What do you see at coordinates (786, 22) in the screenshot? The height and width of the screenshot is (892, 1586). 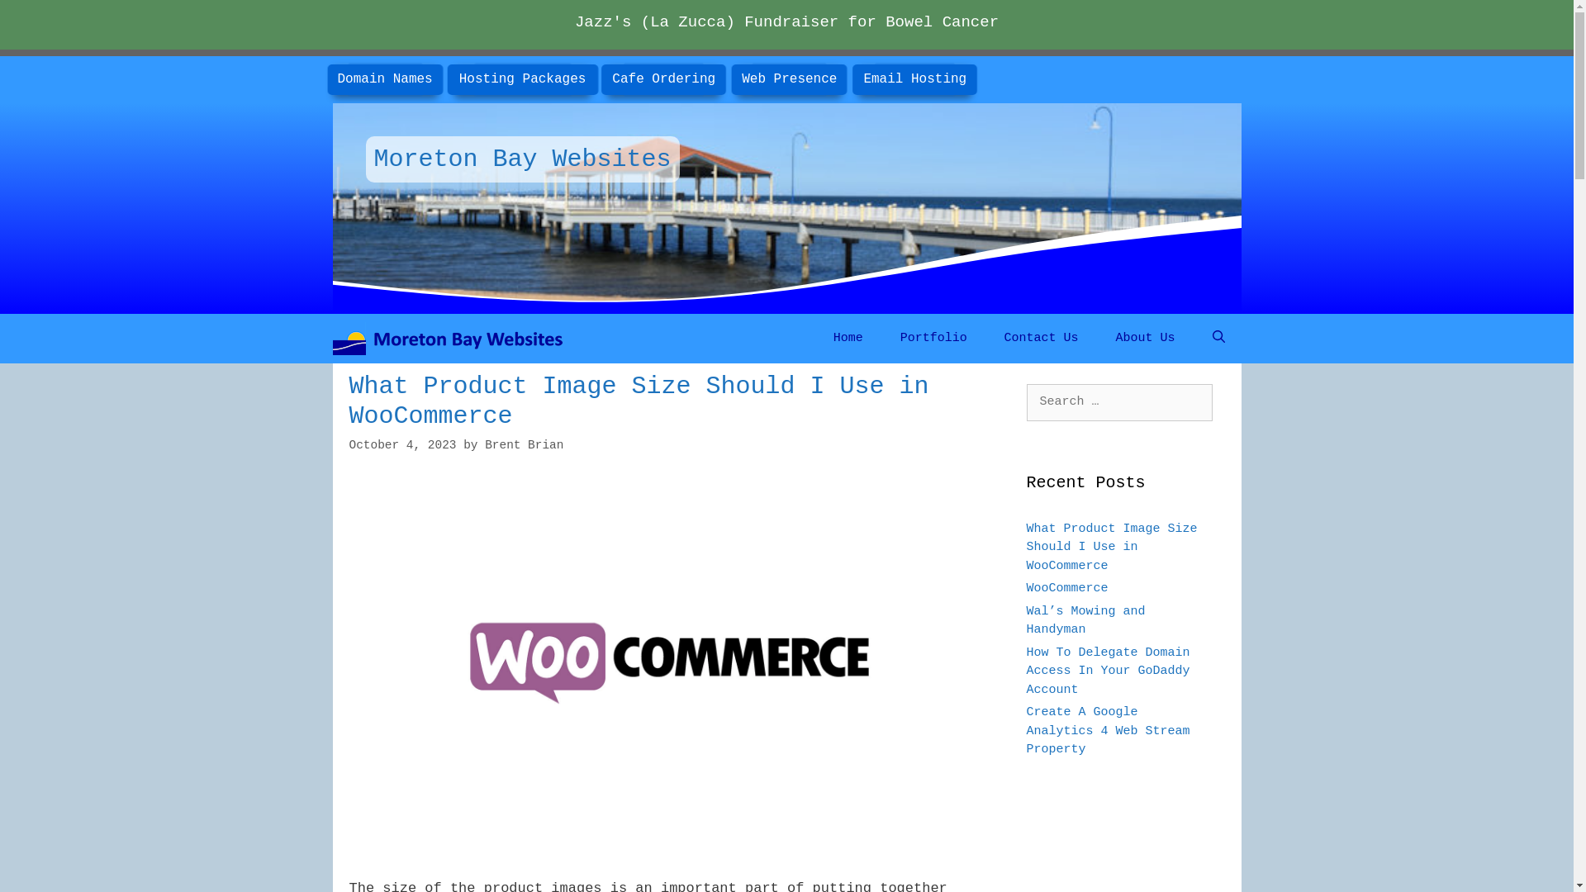 I see `Jazz's (La Zucca) Fundraiser for Bowel Cancer` at bounding box center [786, 22].